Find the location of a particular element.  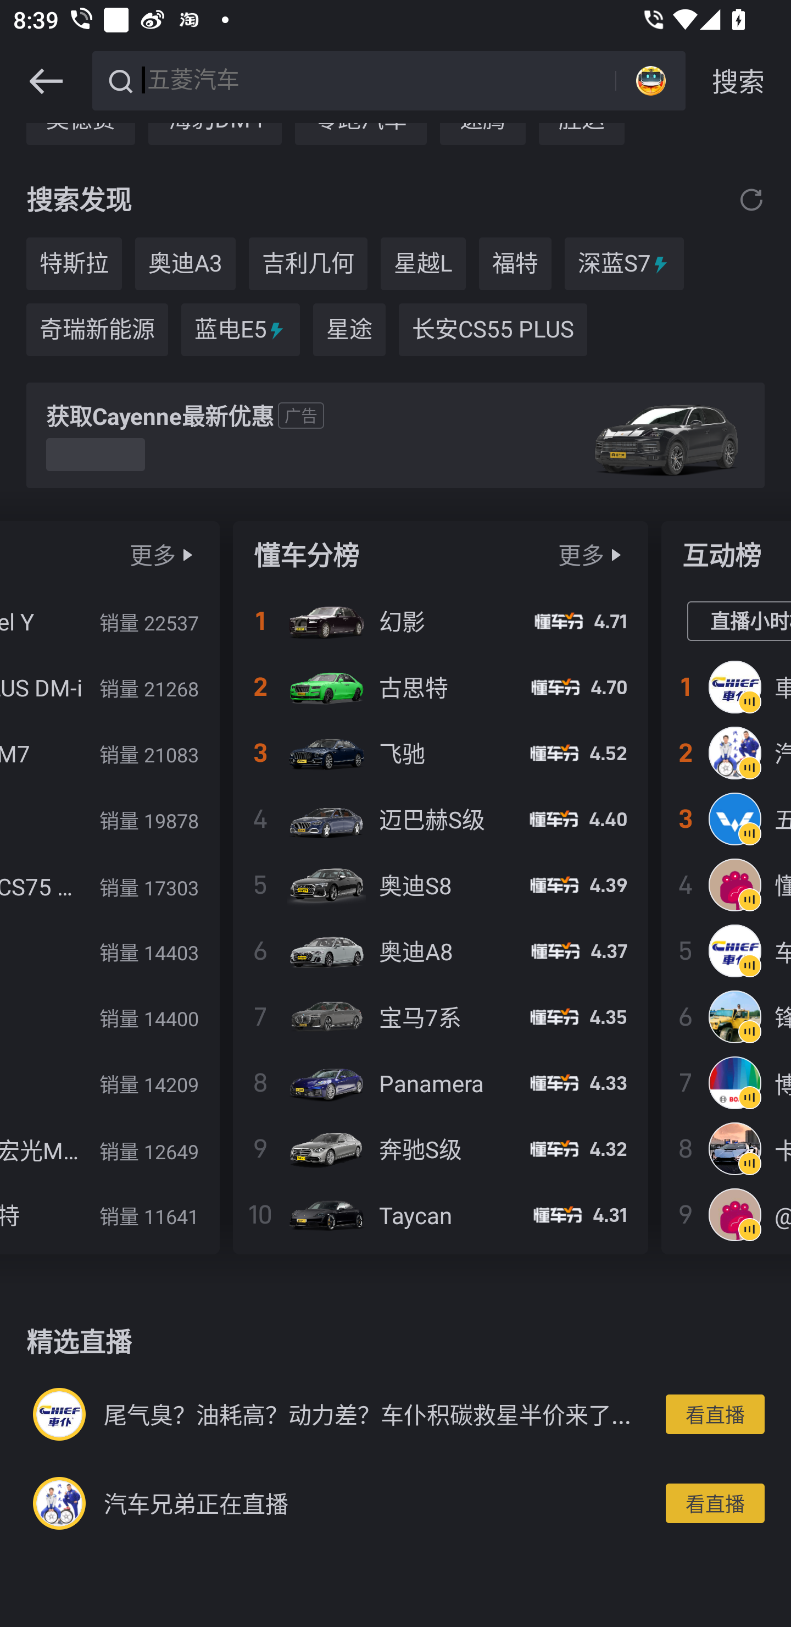

汽车兄弟正在直播 看直播 is located at coordinates (396, 1503).